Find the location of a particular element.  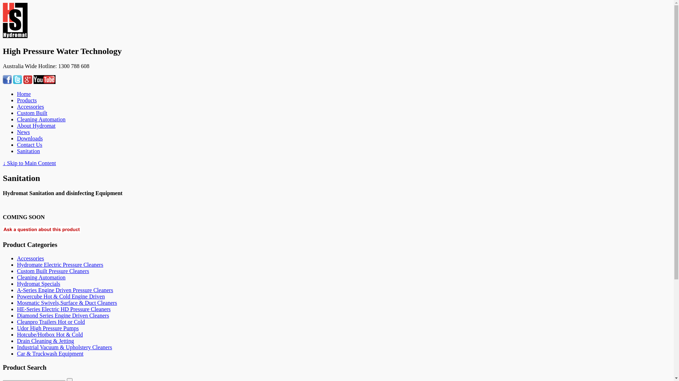

Diamond Series Engine Driven Cleaners is located at coordinates (63, 315).